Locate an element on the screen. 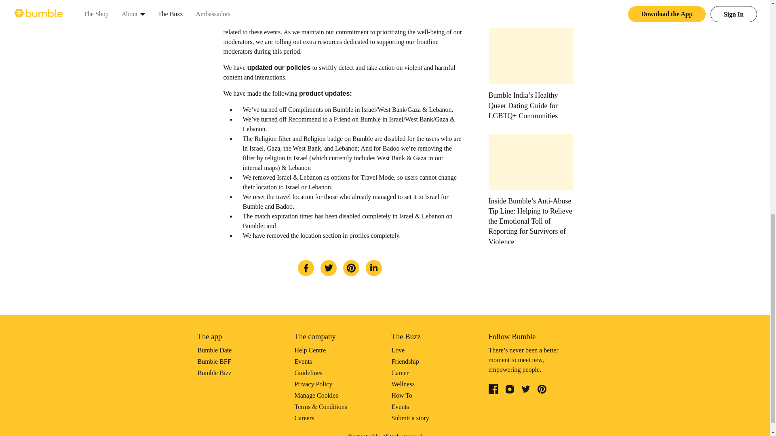 The height and width of the screenshot is (436, 776). The company is located at coordinates (314, 336).